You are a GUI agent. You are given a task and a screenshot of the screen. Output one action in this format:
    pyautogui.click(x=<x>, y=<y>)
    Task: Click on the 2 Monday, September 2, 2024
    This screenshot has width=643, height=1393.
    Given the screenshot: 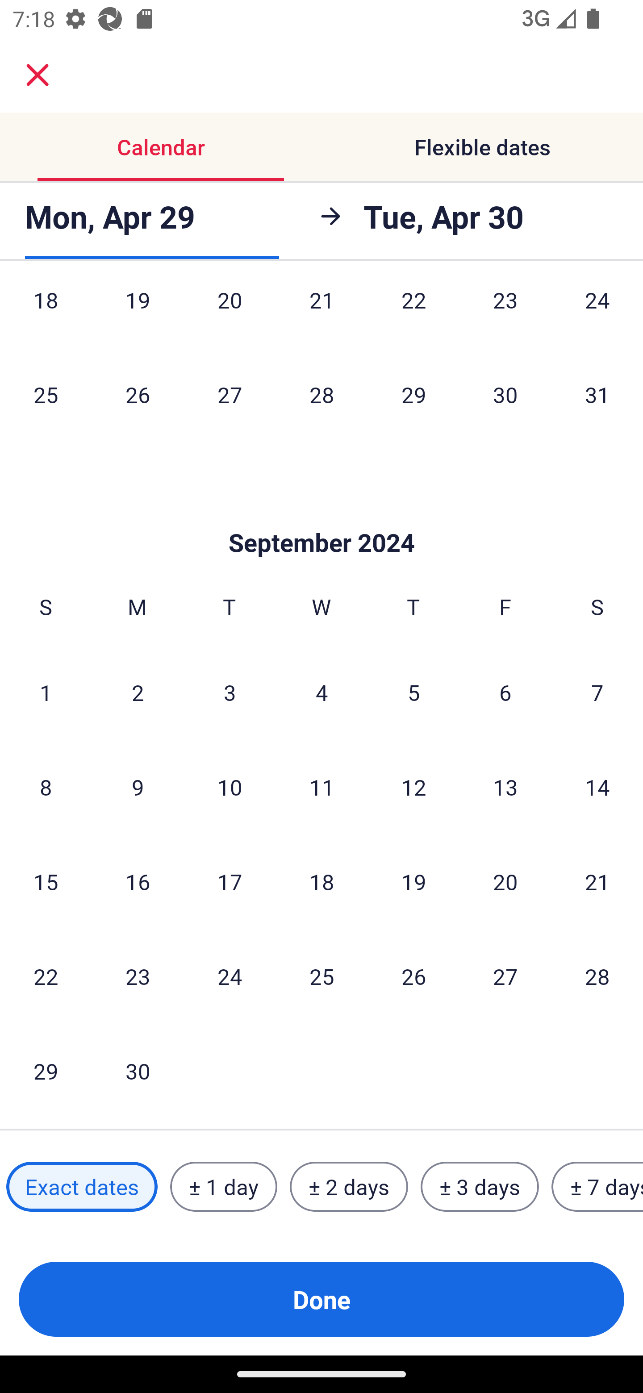 What is the action you would take?
    pyautogui.click(x=138, y=692)
    